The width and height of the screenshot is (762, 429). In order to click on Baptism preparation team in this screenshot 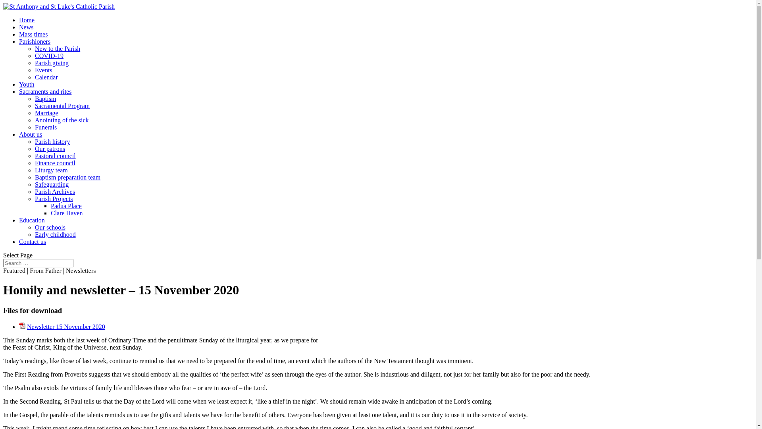, I will do `click(67, 177)`.